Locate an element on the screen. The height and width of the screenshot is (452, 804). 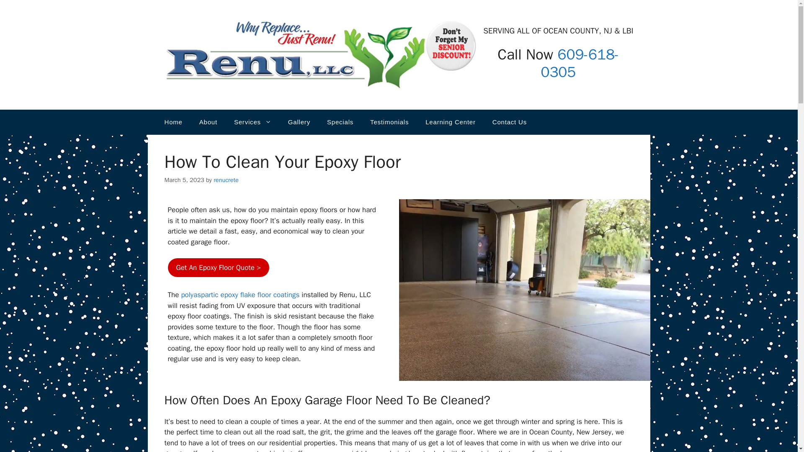
Testimonials is located at coordinates (389, 122).